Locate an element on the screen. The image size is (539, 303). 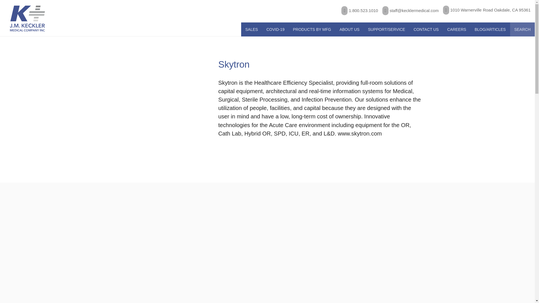
ABOUT US is located at coordinates (349, 29).